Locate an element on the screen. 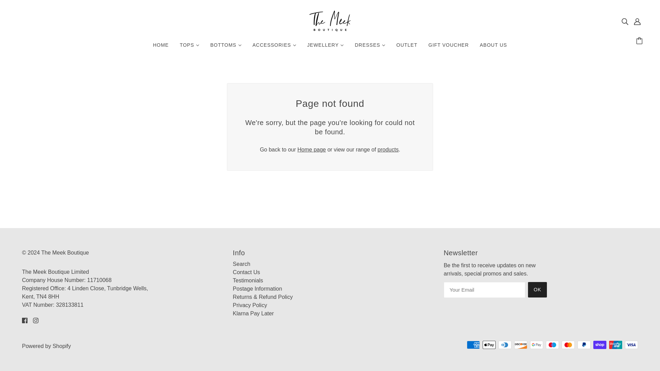 This screenshot has height=371, width=660. ACCESSORIES  is located at coordinates (274, 47).